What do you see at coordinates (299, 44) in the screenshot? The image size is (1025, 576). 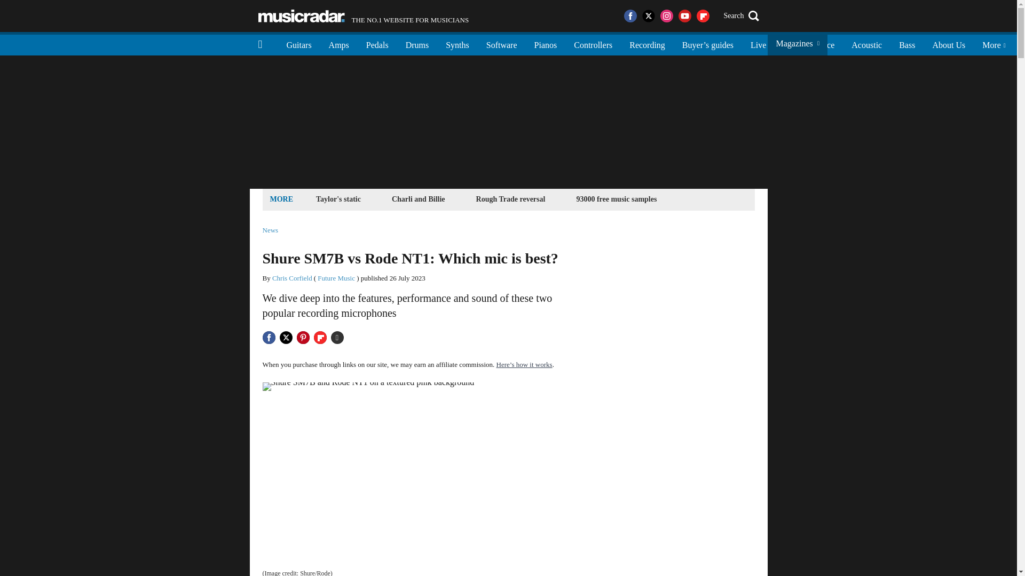 I see `Guitars` at bounding box center [299, 44].